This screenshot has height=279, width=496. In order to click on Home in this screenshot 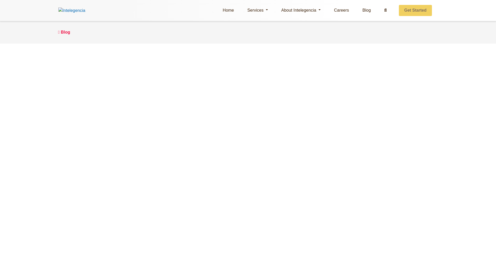, I will do `click(228, 10)`.